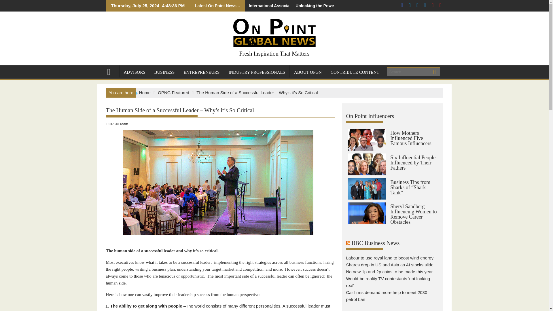  What do you see at coordinates (256, 72) in the screenshot?
I see `Industry Professionals` at bounding box center [256, 72].